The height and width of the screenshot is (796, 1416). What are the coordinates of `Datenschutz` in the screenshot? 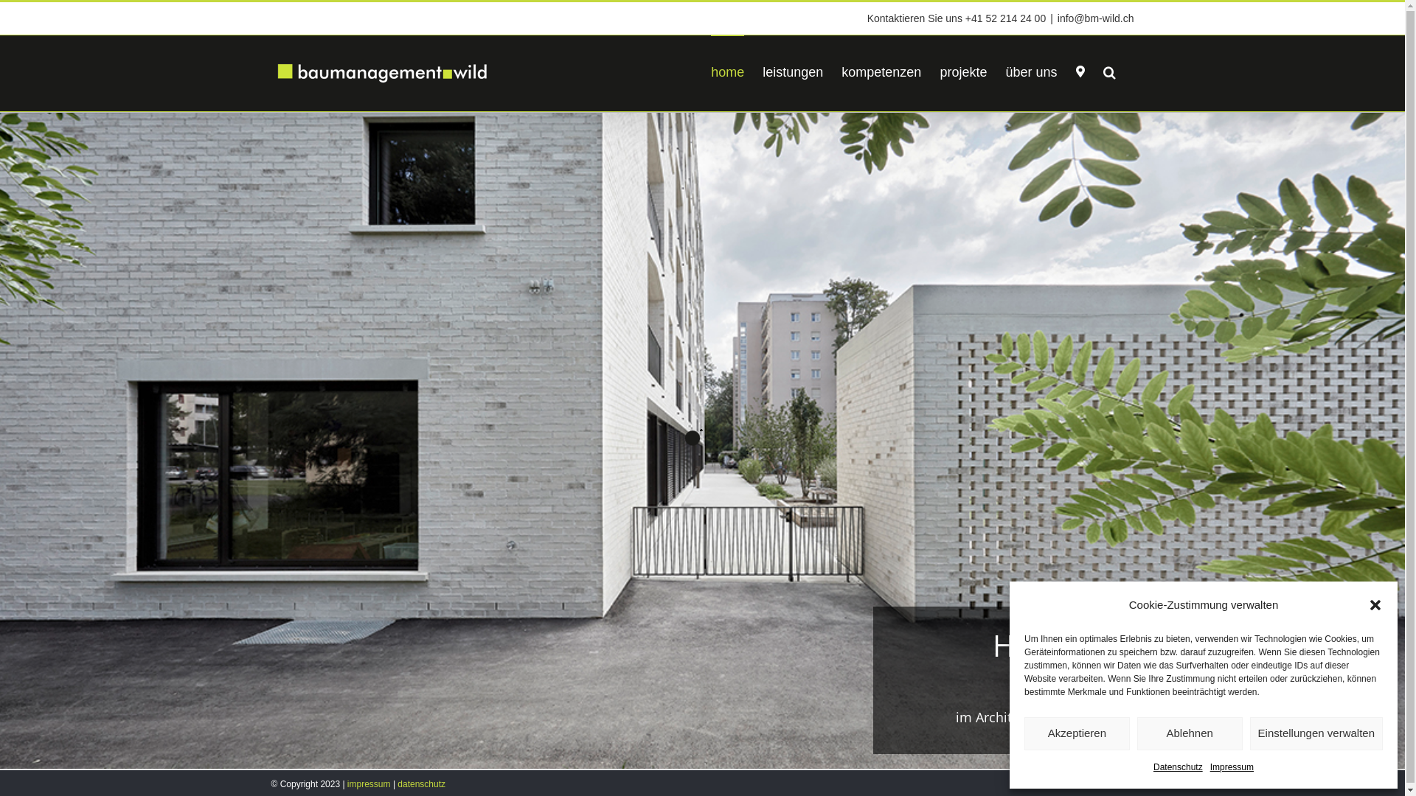 It's located at (1179, 768).